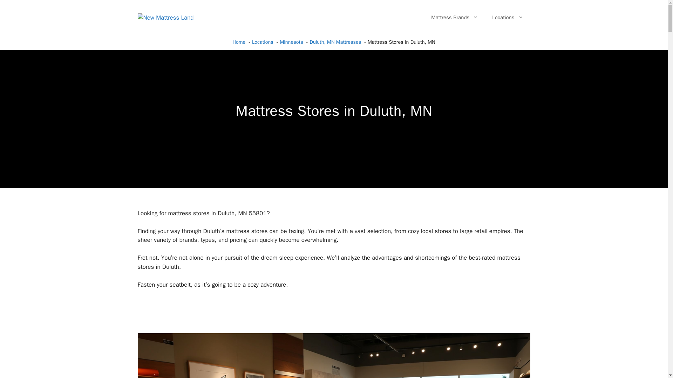 The image size is (673, 378). Describe the element at coordinates (508, 17) in the screenshot. I see `Locations` at that location.